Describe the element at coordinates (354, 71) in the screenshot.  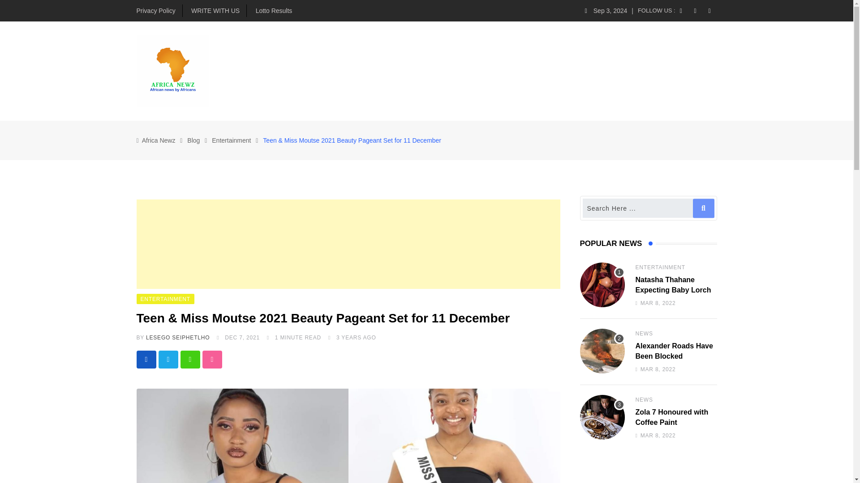
I see `Business` at that location.